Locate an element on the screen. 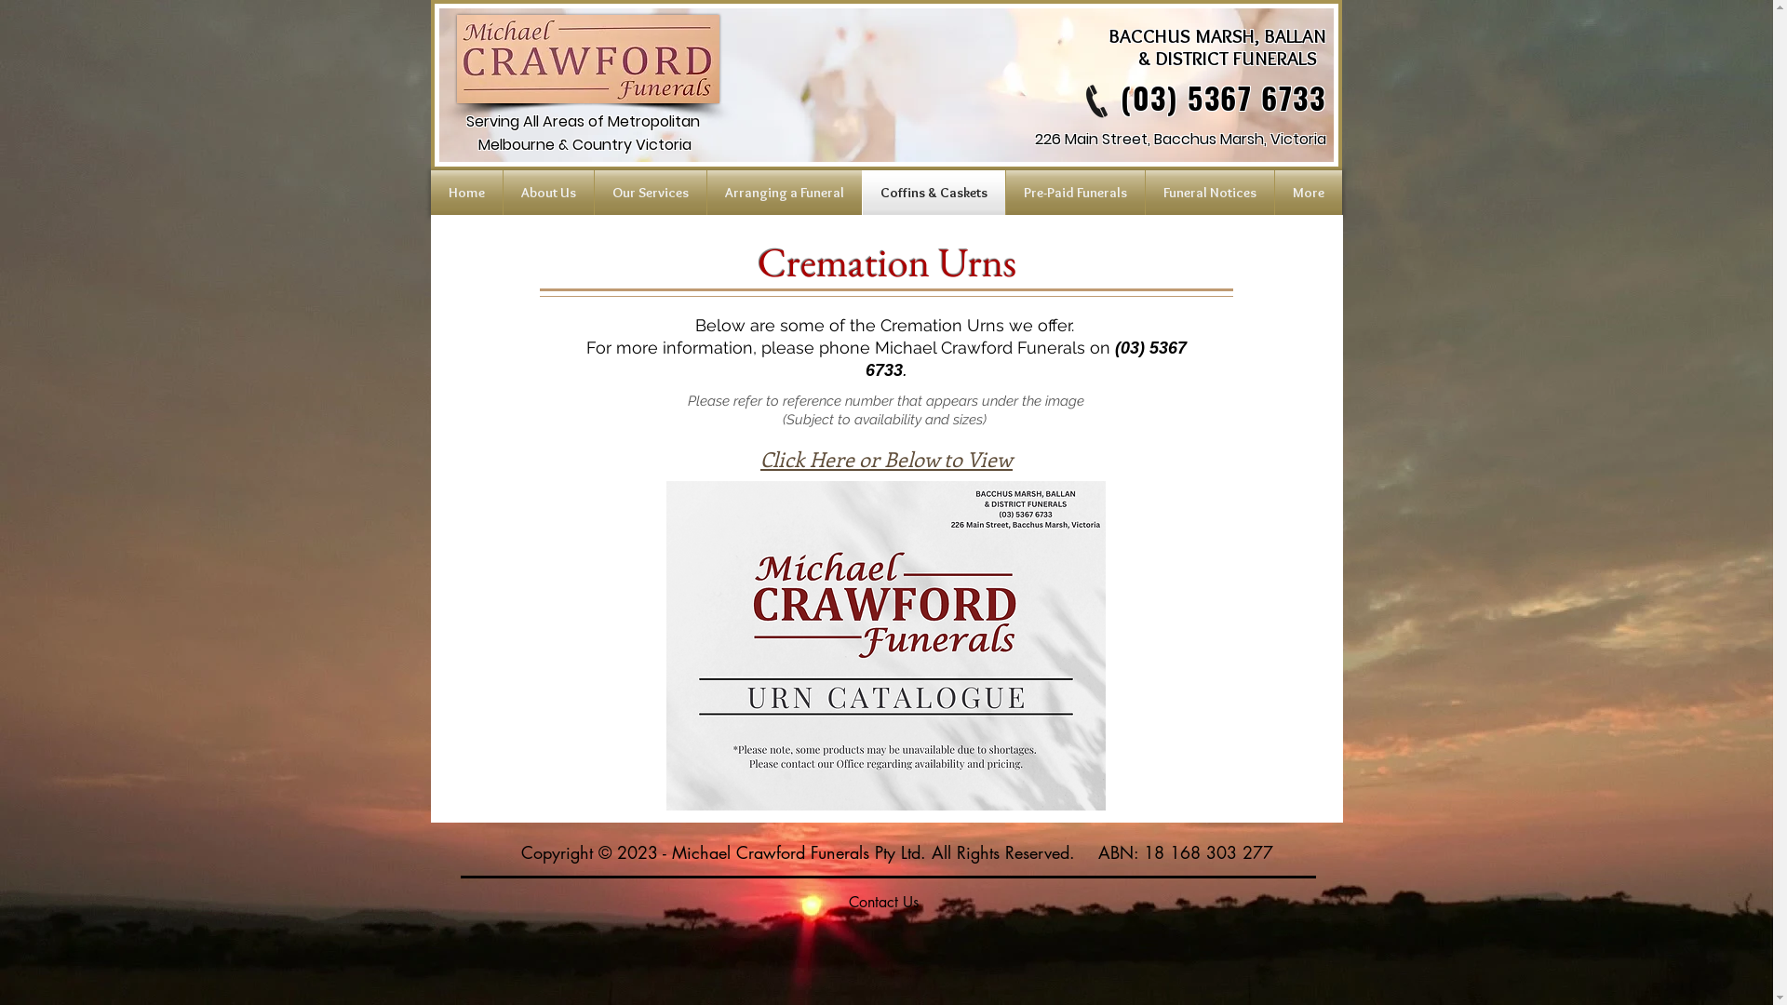 Image resolution: width=1787 pixels, height=1005 pixels. Click Here or Below to View is located at coordinates (886, 459).